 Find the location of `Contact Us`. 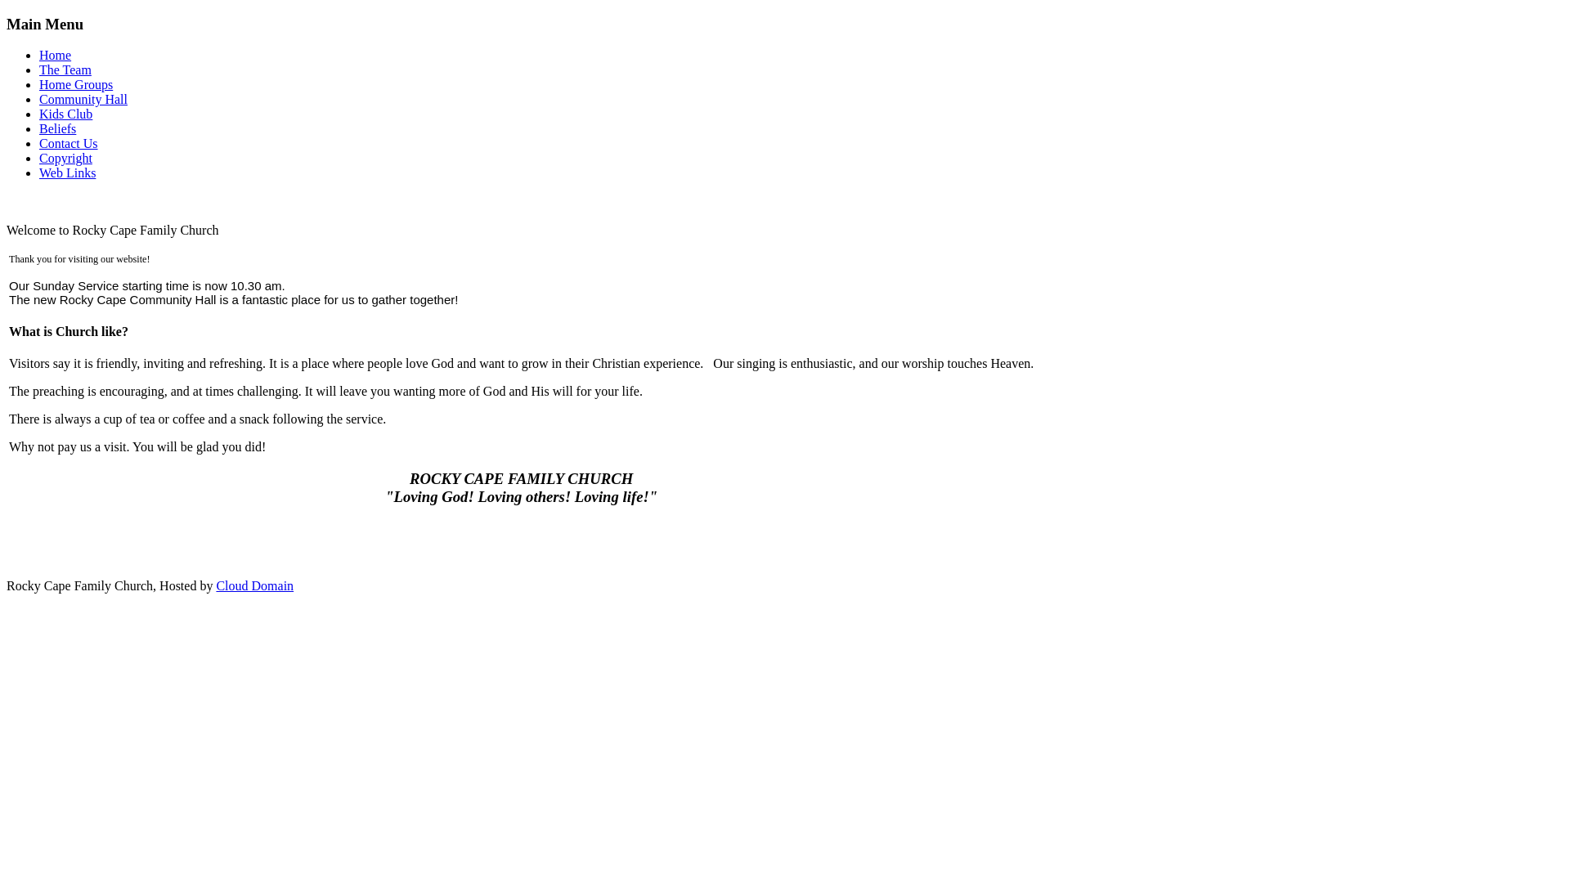

Contact Us is located at coordinates (69, 144).